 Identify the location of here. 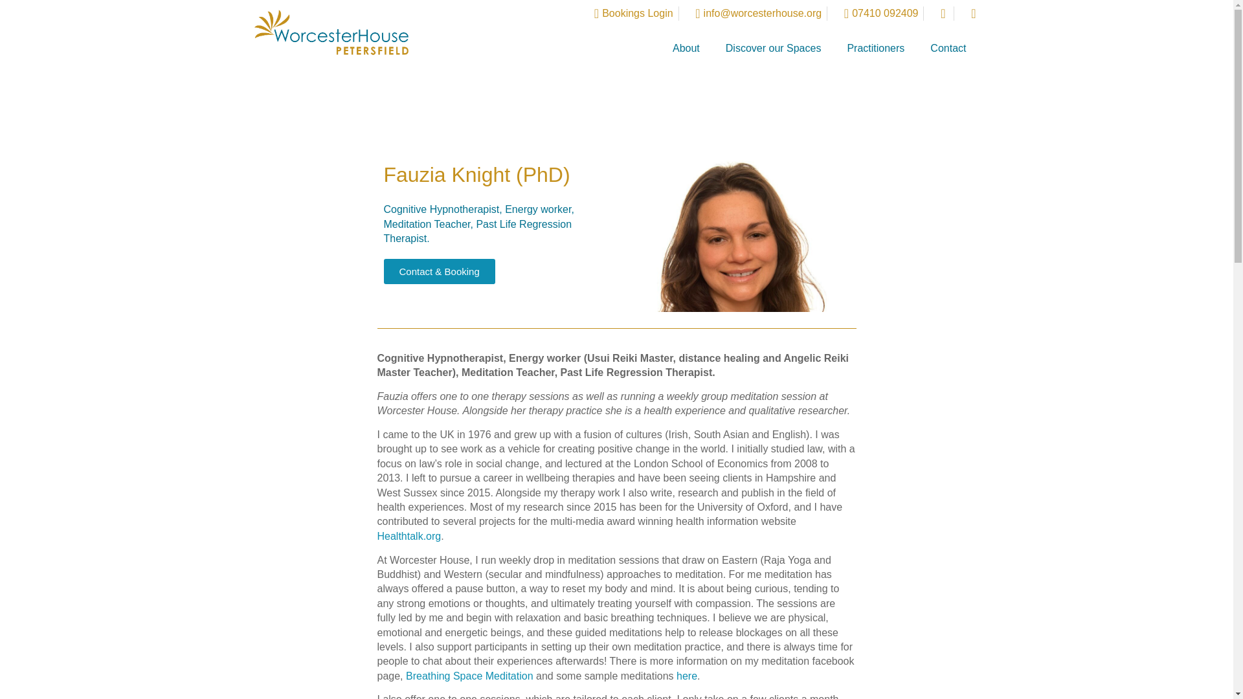
(686, 676).